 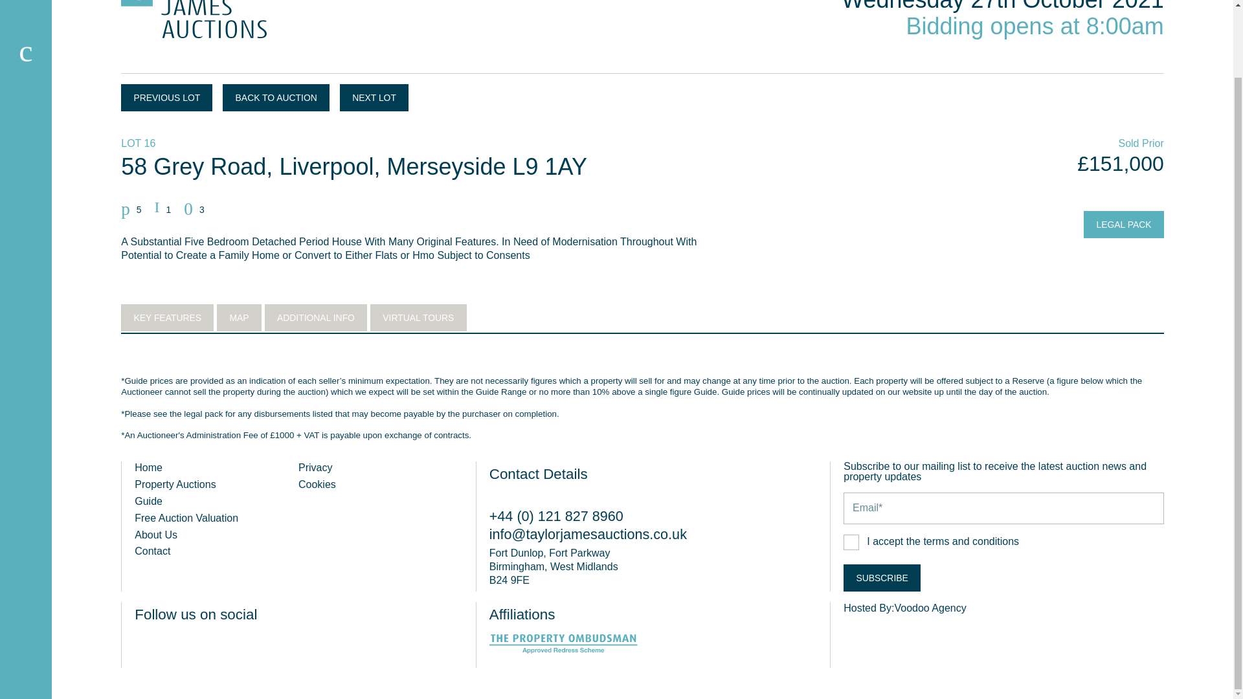 What do you see at coordinates (882, 577) in the screenshot?
I see `Subscribe` at bounding box center [882, 577].